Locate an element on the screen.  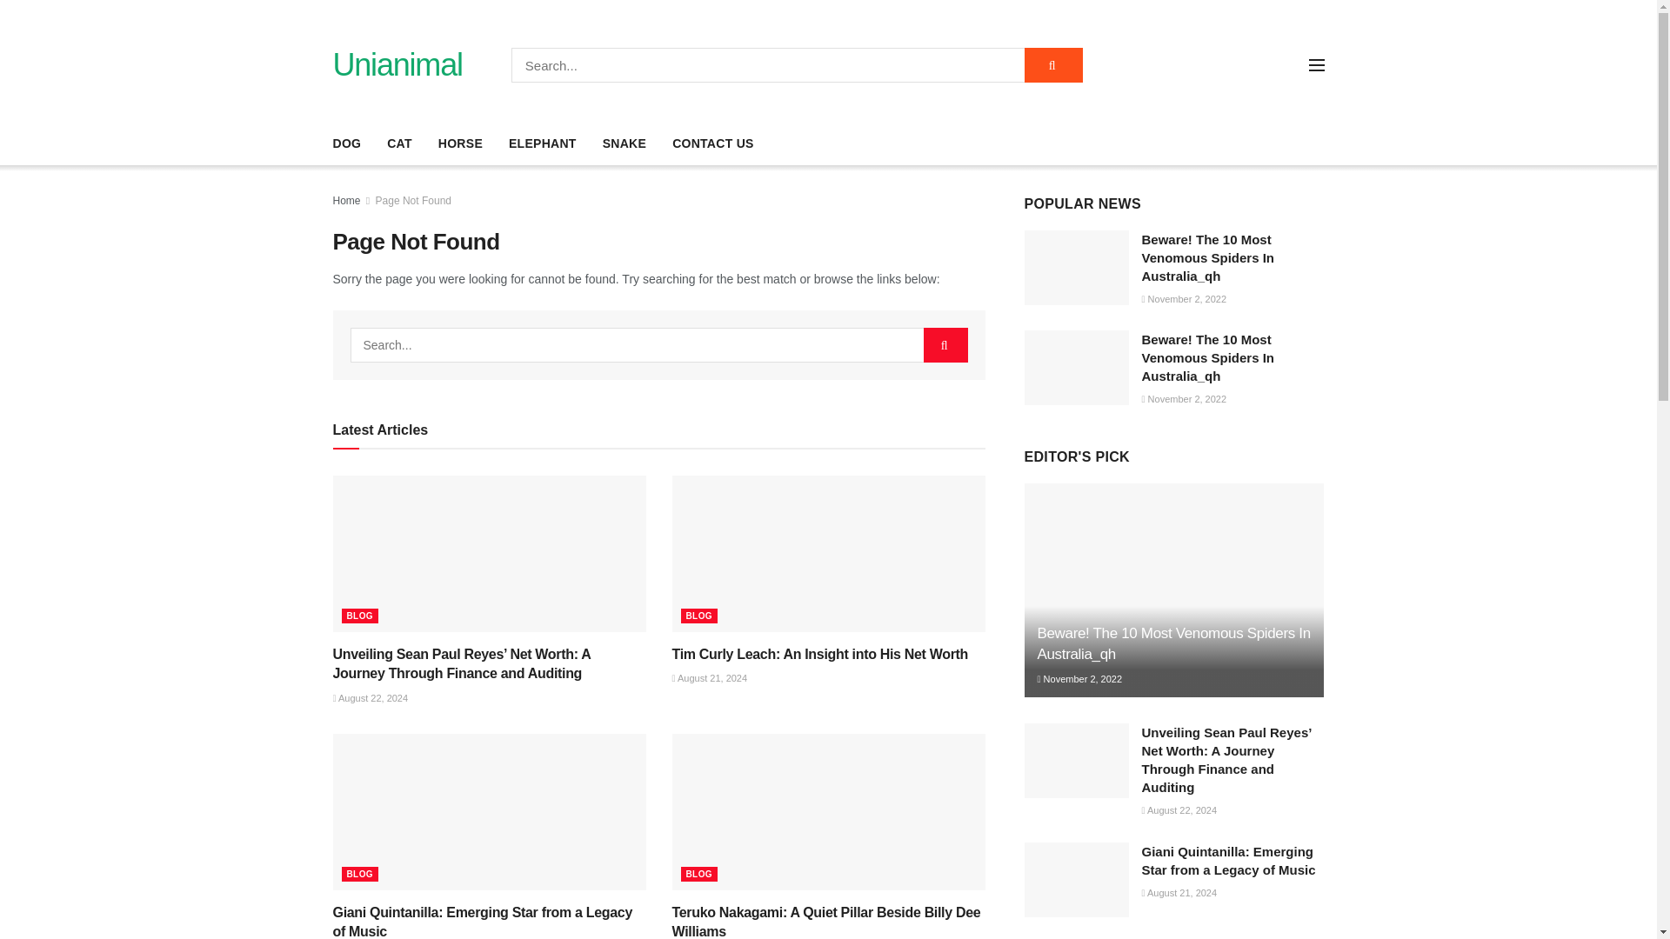
SNAKE is located at coordinates (625, 143).